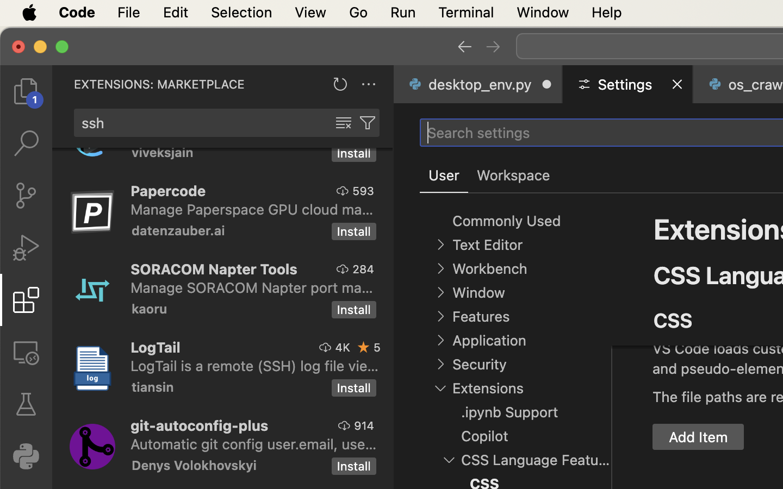 The width and height of the screenshot is (783, 489). What do you see at coordinates (510, 412) in the screenshot?
I see `.ipynb Support` at bounding box center [510, 412].